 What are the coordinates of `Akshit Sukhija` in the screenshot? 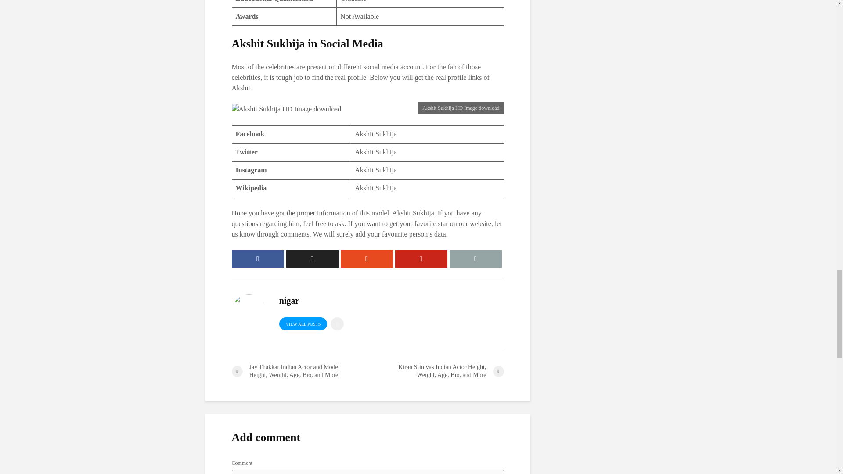 It's located at (376, 170).